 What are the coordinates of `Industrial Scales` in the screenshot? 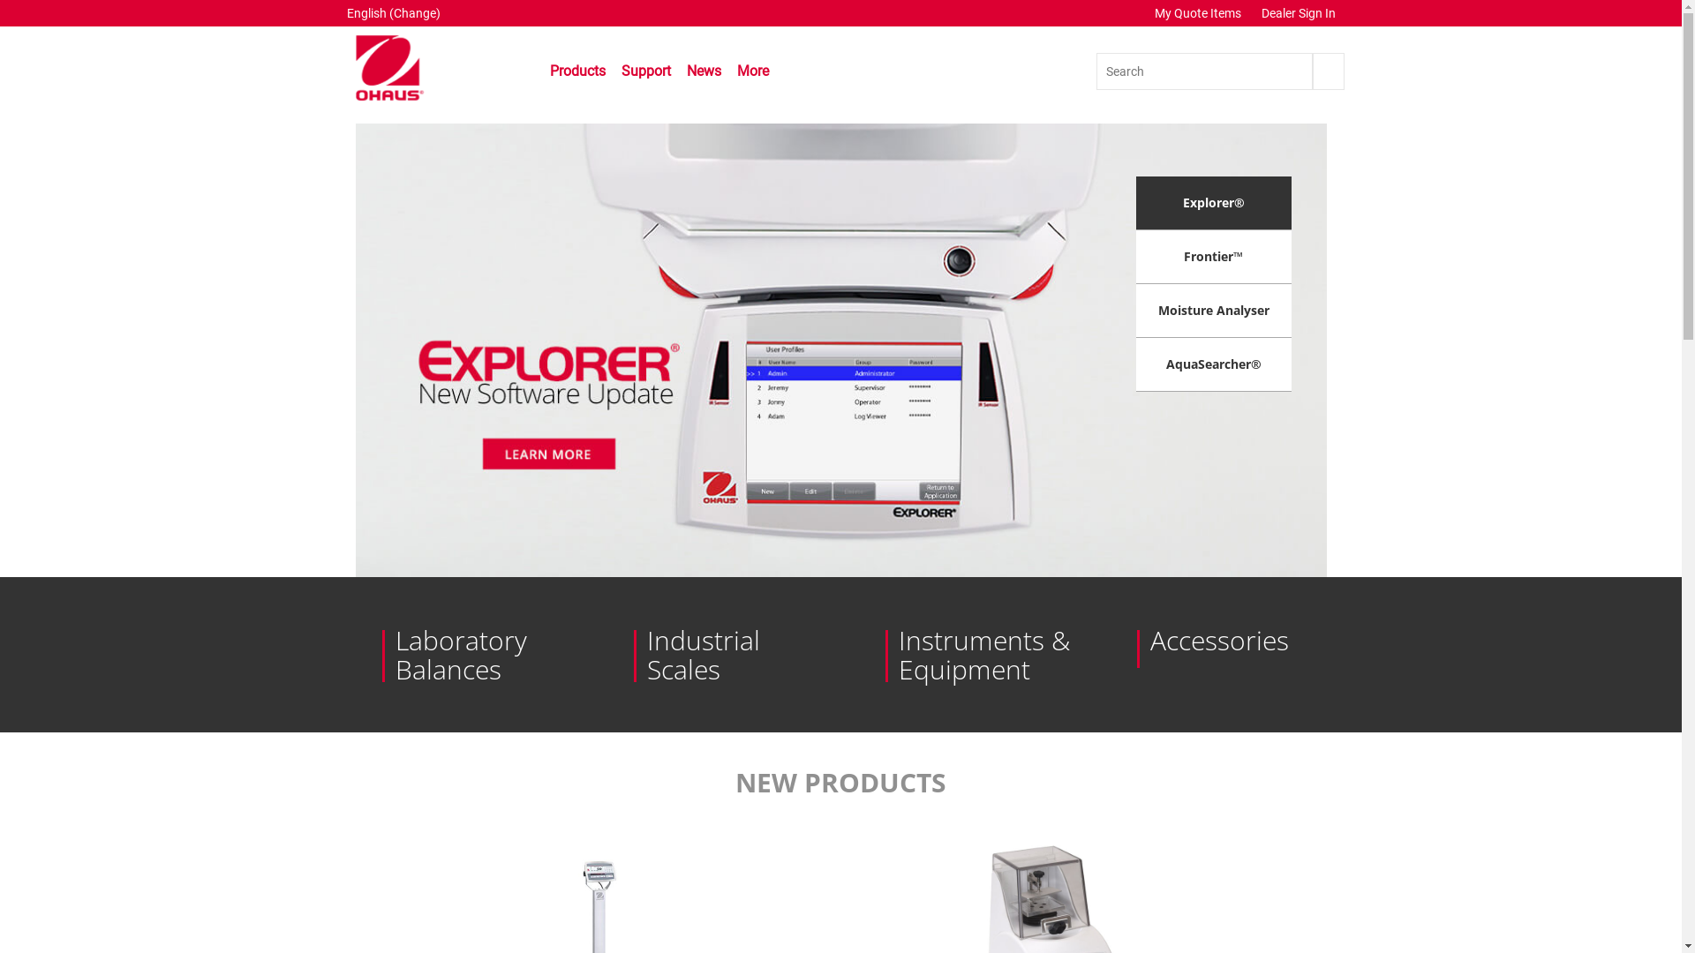 It's located at (733, 655).